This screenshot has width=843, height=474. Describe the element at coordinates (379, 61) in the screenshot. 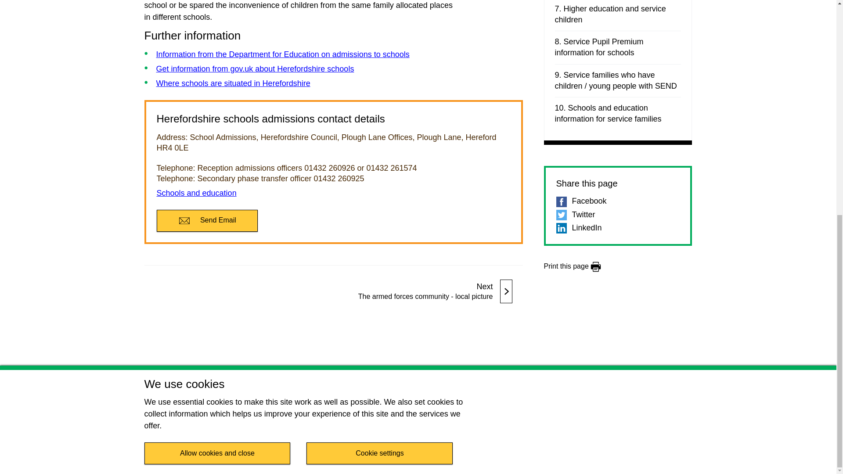

I see `Cookie settings` at that location.